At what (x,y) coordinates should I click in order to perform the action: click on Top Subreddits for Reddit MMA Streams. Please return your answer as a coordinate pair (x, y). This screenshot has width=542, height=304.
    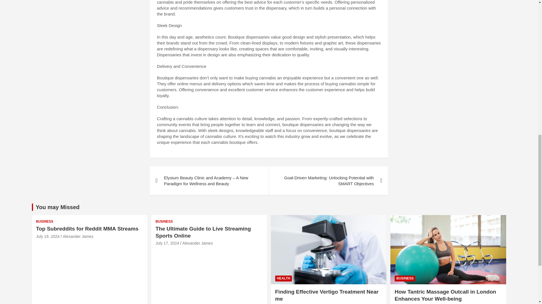
    Looking at the image, I should click on (88, 229).